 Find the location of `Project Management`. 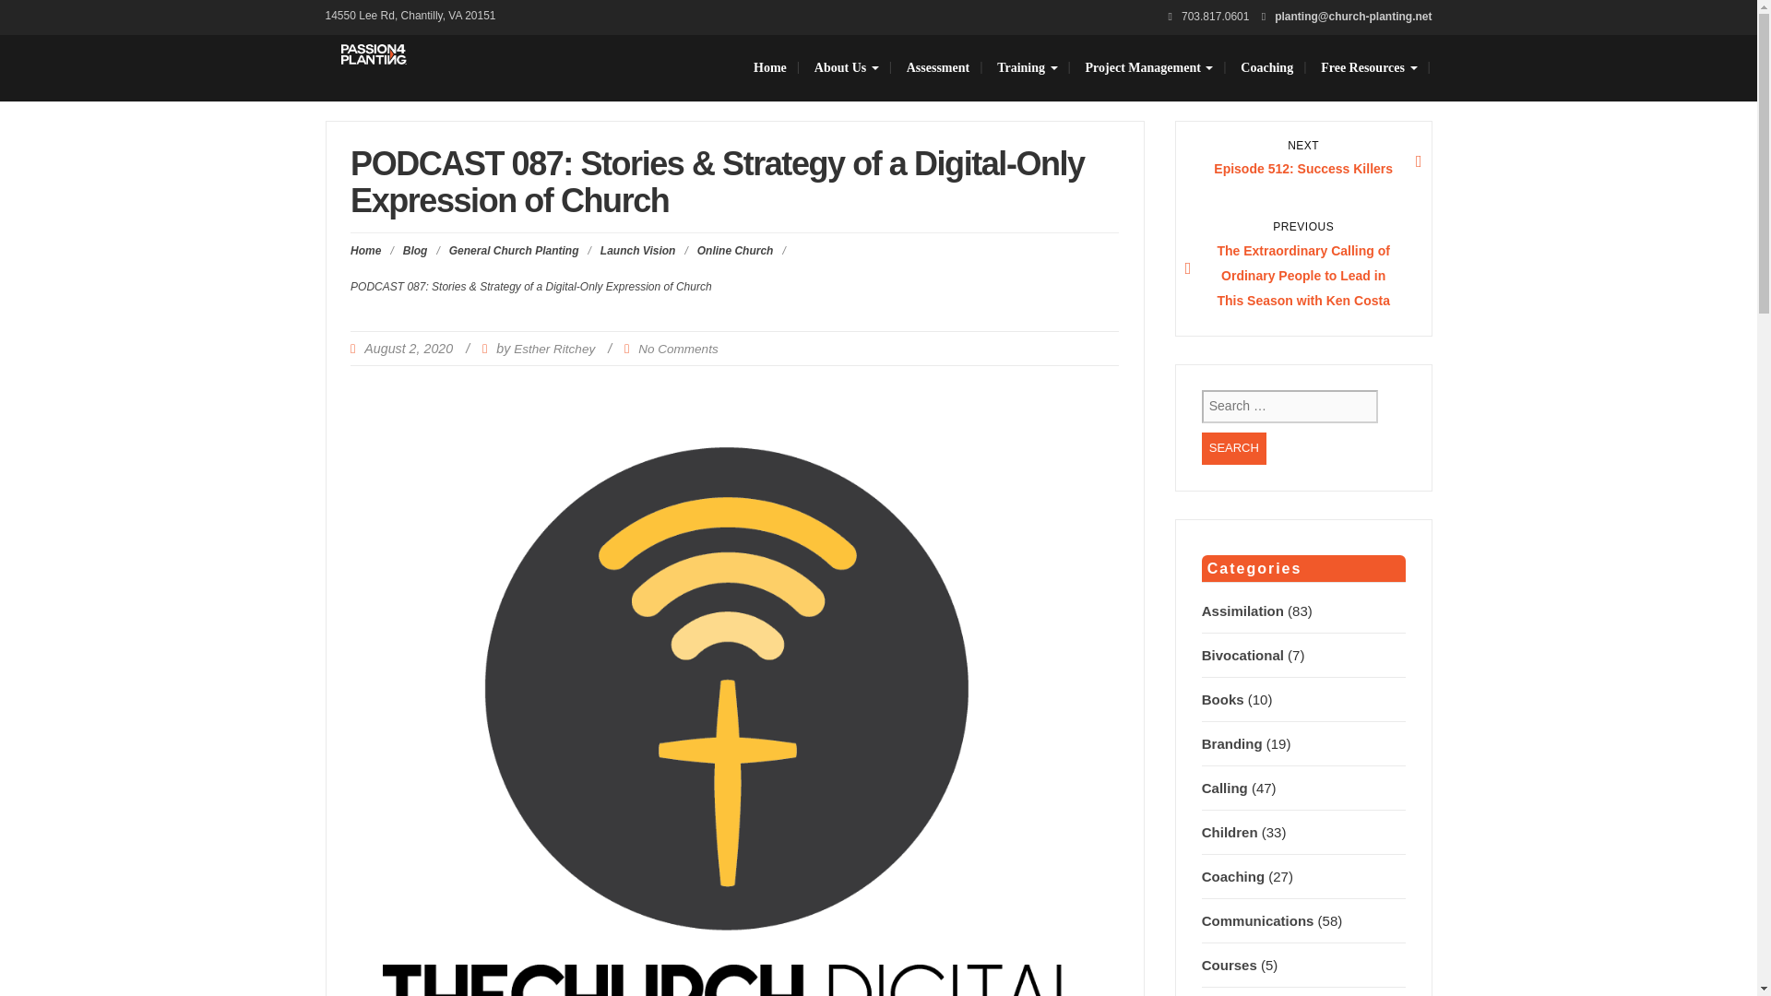

Project Management is located at coordinates (1149, 68).